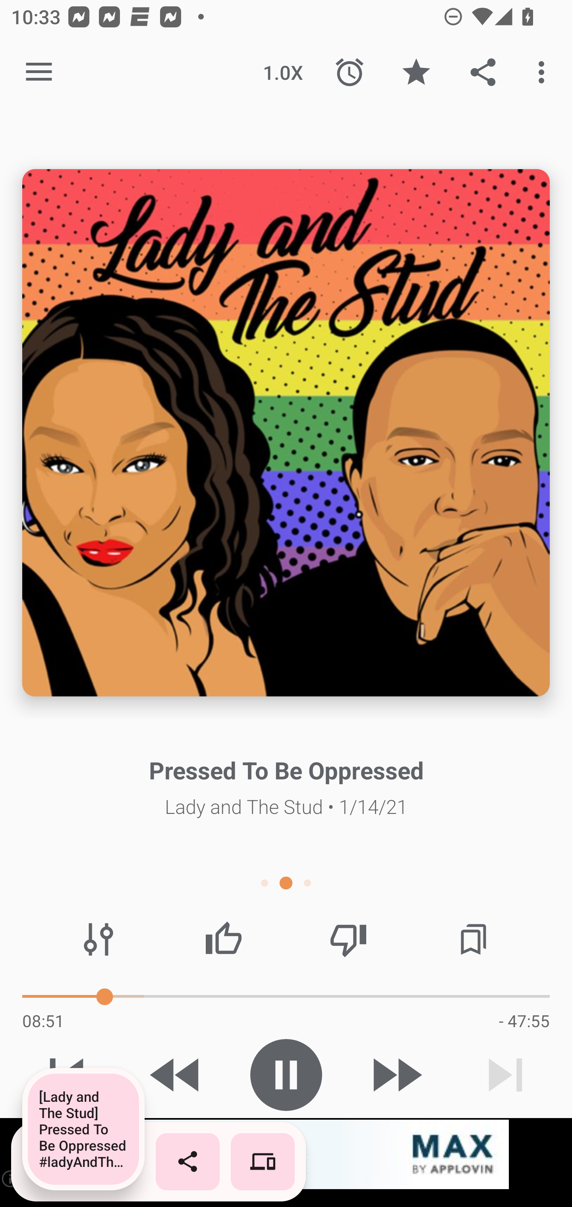  Describe the element at coordinates (544, 72) in the screenshot. I see `More options` at that location.